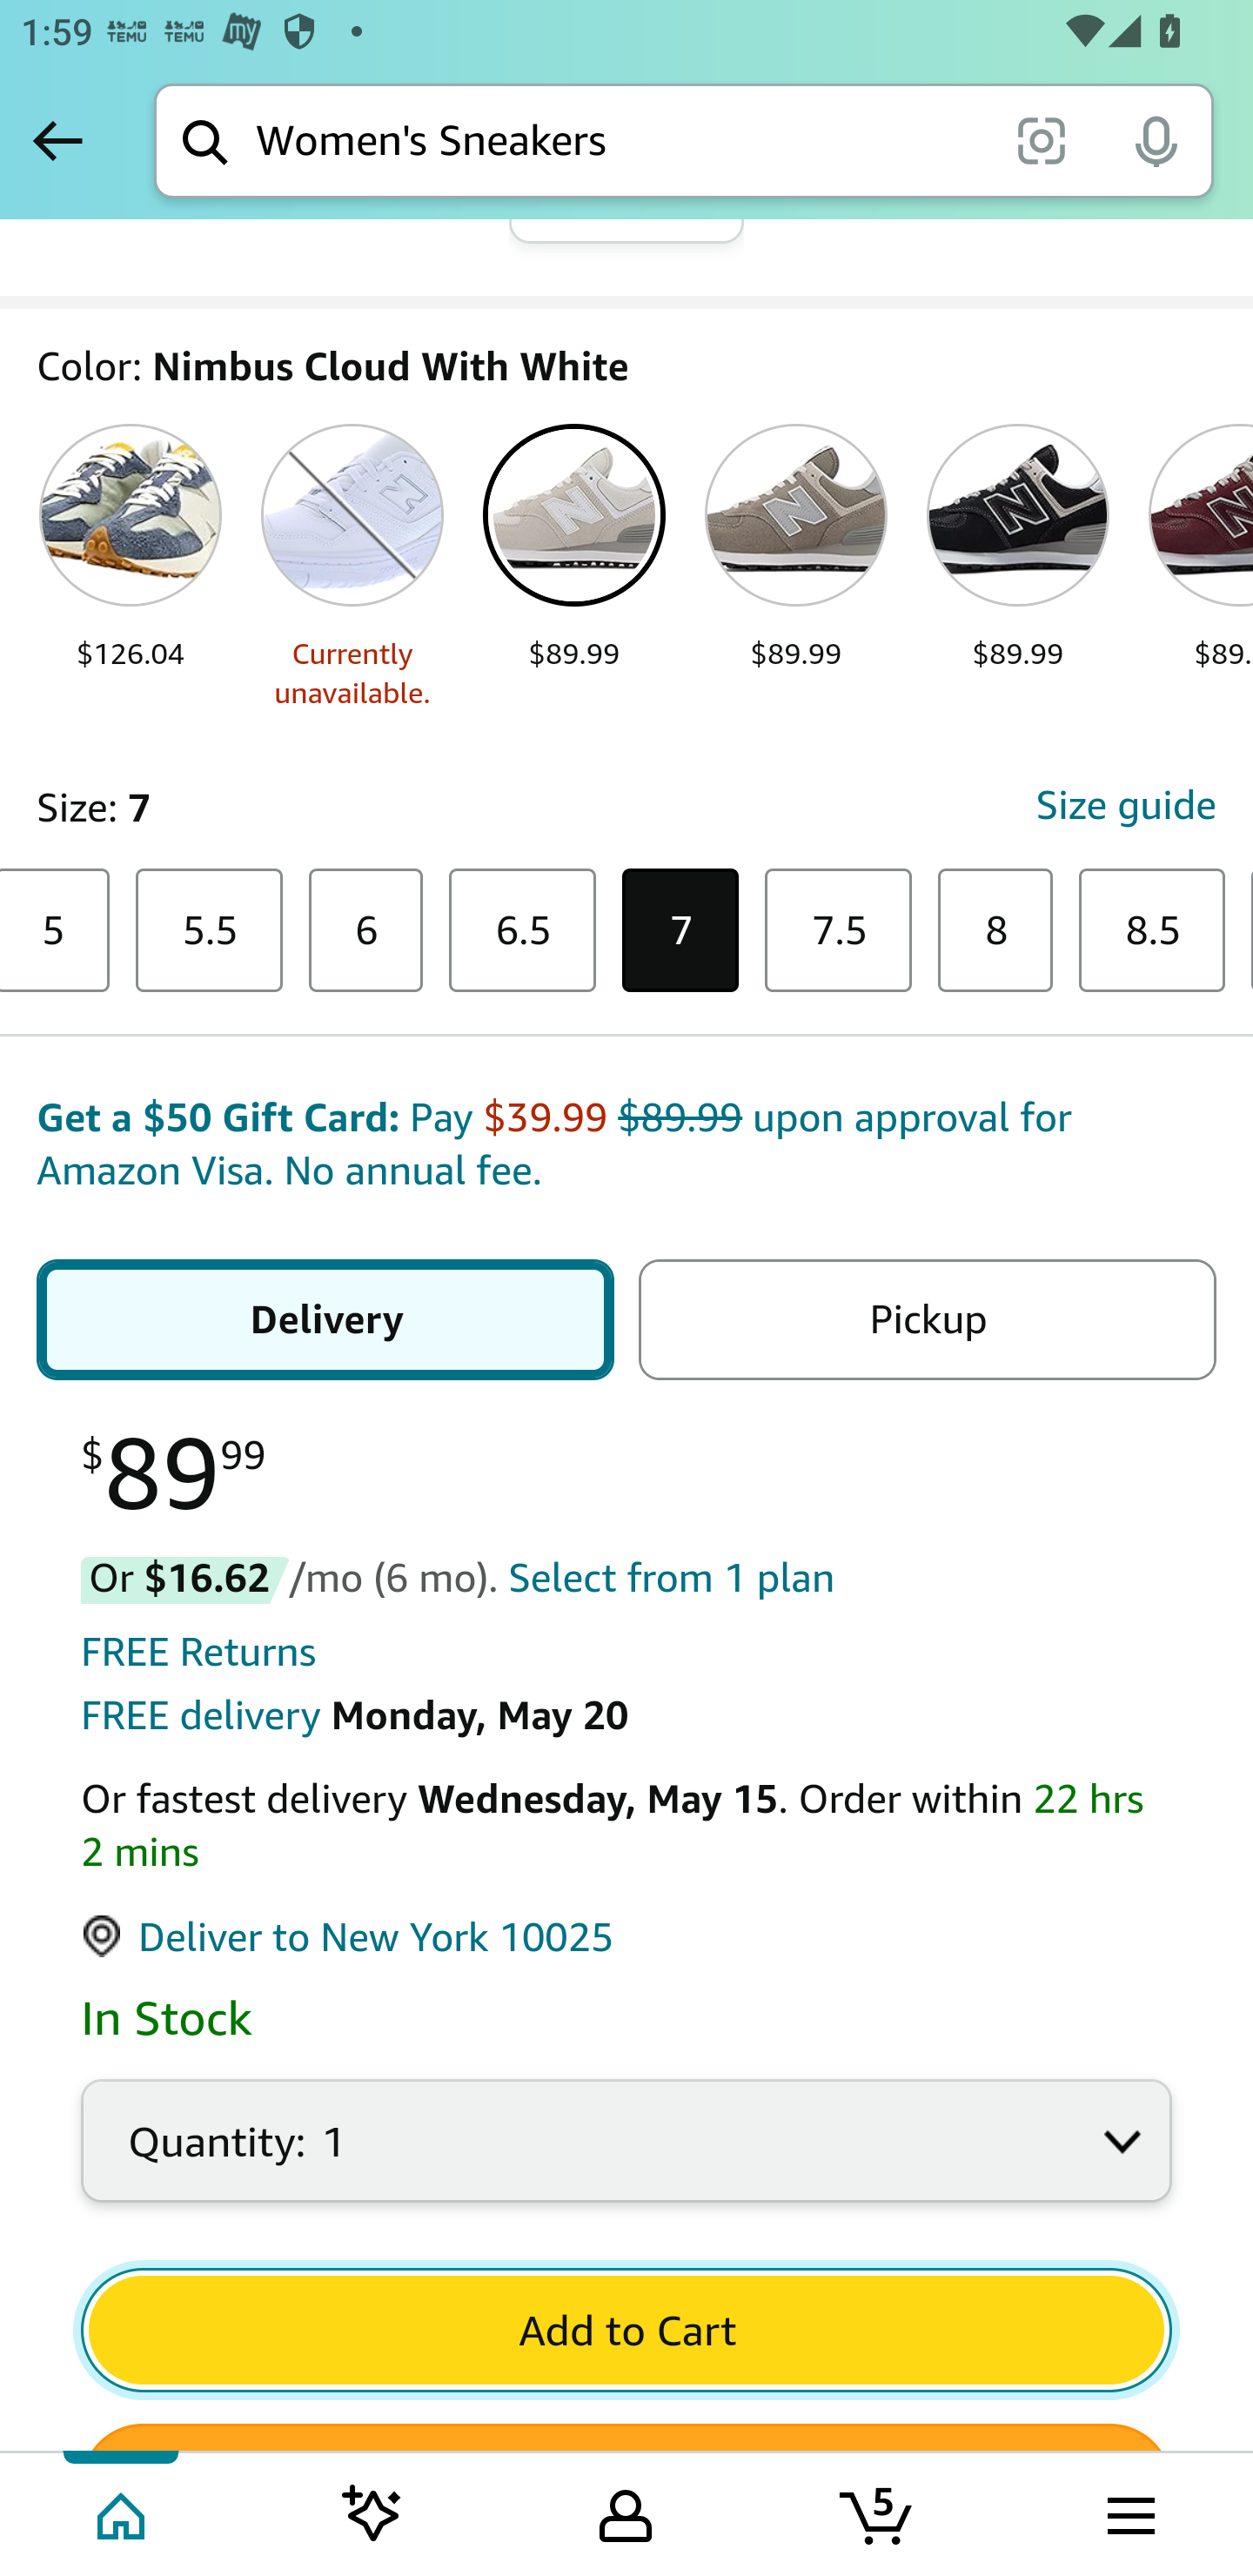 The height and width of the screenshot is (2576, 1253). I want to click on 5.5, so click(208, 932).